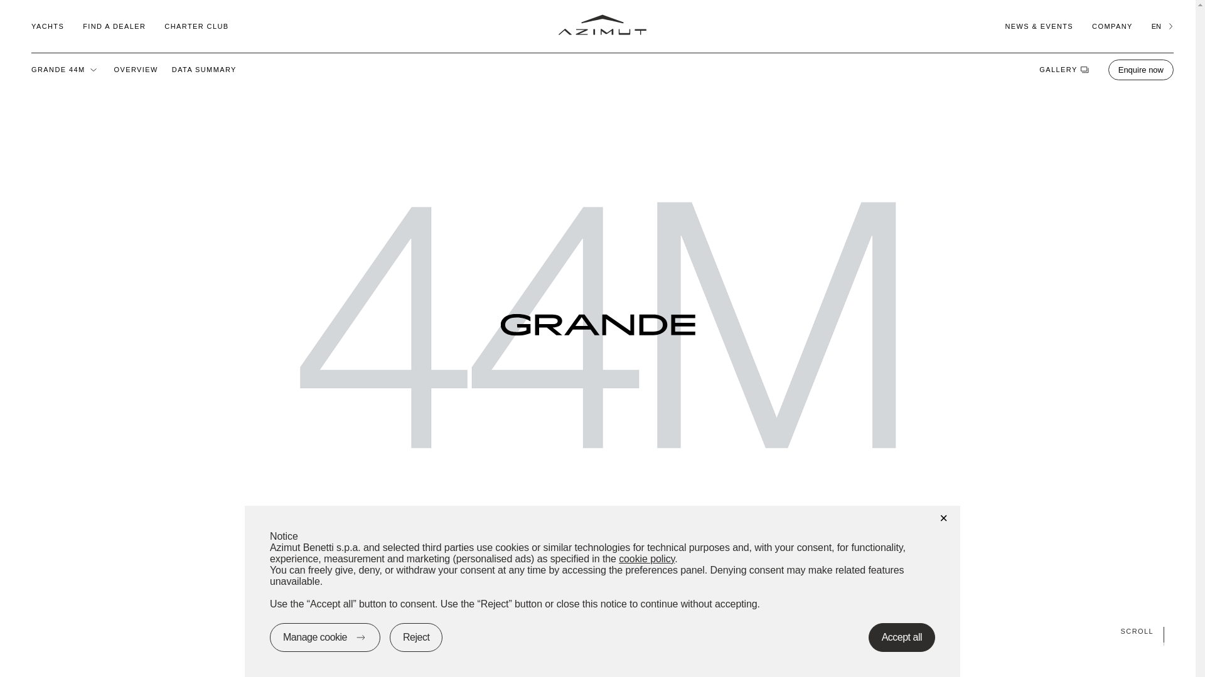  Describe the element at coordinates (1141, 69) in the screenshot. I see `Enquire now` at that location.